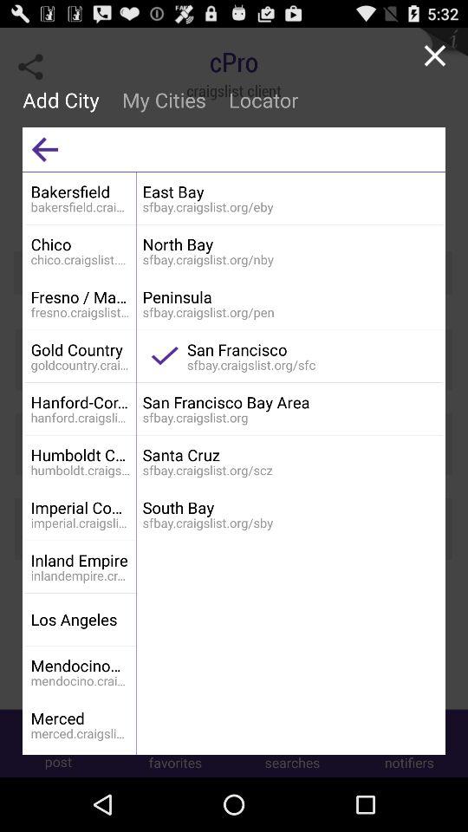 Image resolution: width=468 pixels, height=832 pixels. I want to click on click my cities item, so click(163, 100).